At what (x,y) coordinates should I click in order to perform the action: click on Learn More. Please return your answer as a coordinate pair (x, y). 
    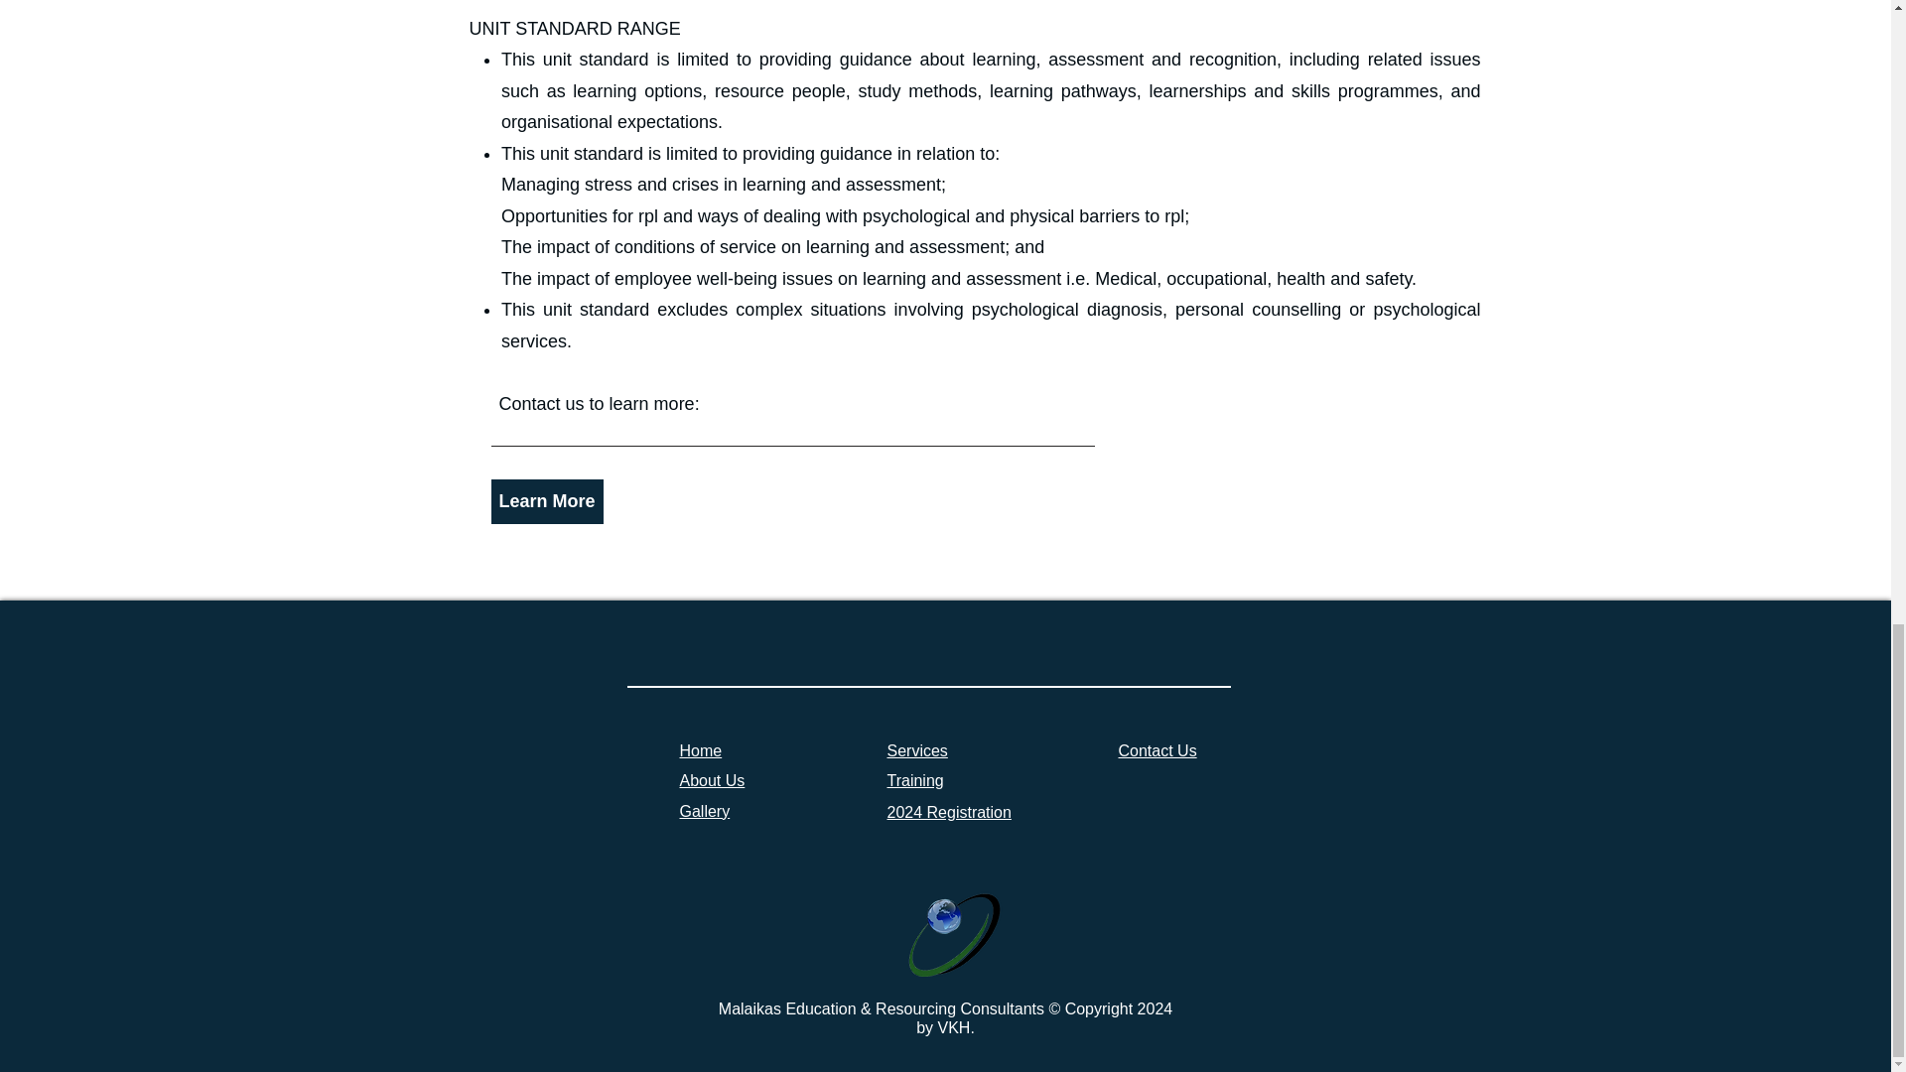
    Looking at the image, I should click on (546, 501).